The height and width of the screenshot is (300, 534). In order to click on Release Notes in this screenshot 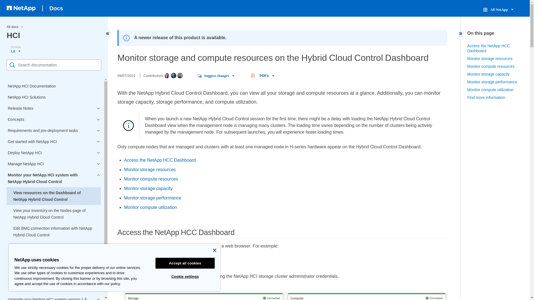, I will do `click(53, 108)`.